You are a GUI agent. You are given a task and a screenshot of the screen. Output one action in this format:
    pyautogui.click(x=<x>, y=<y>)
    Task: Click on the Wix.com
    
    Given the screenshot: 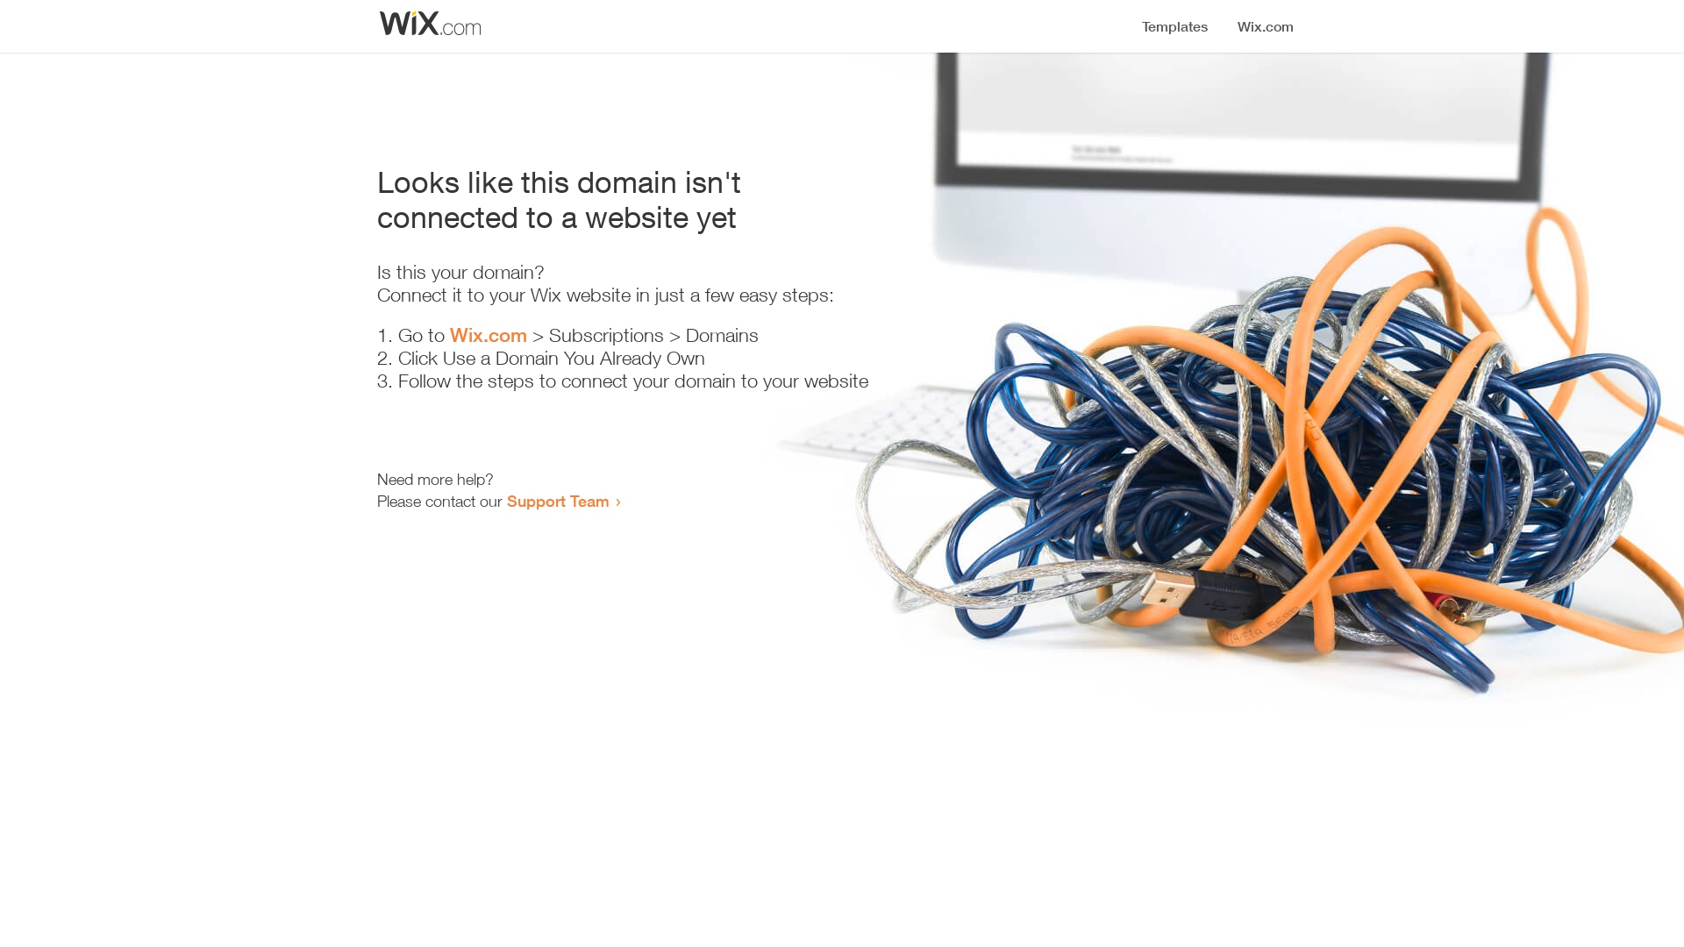 What is the action you would take?
    pyautogui.click(x=489, y=335)
    